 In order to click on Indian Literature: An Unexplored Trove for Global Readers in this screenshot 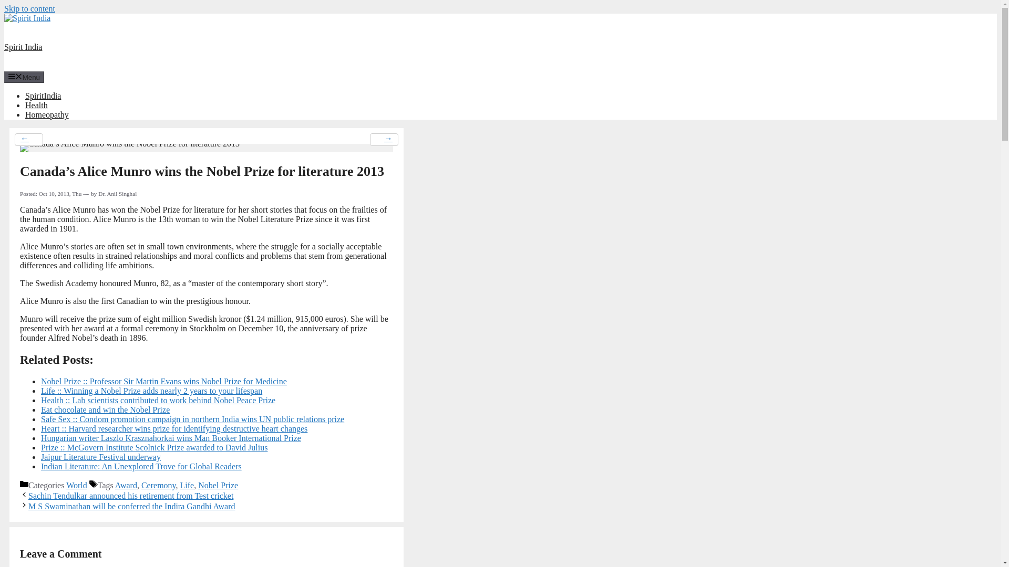, I will do `click(141, 466)`.